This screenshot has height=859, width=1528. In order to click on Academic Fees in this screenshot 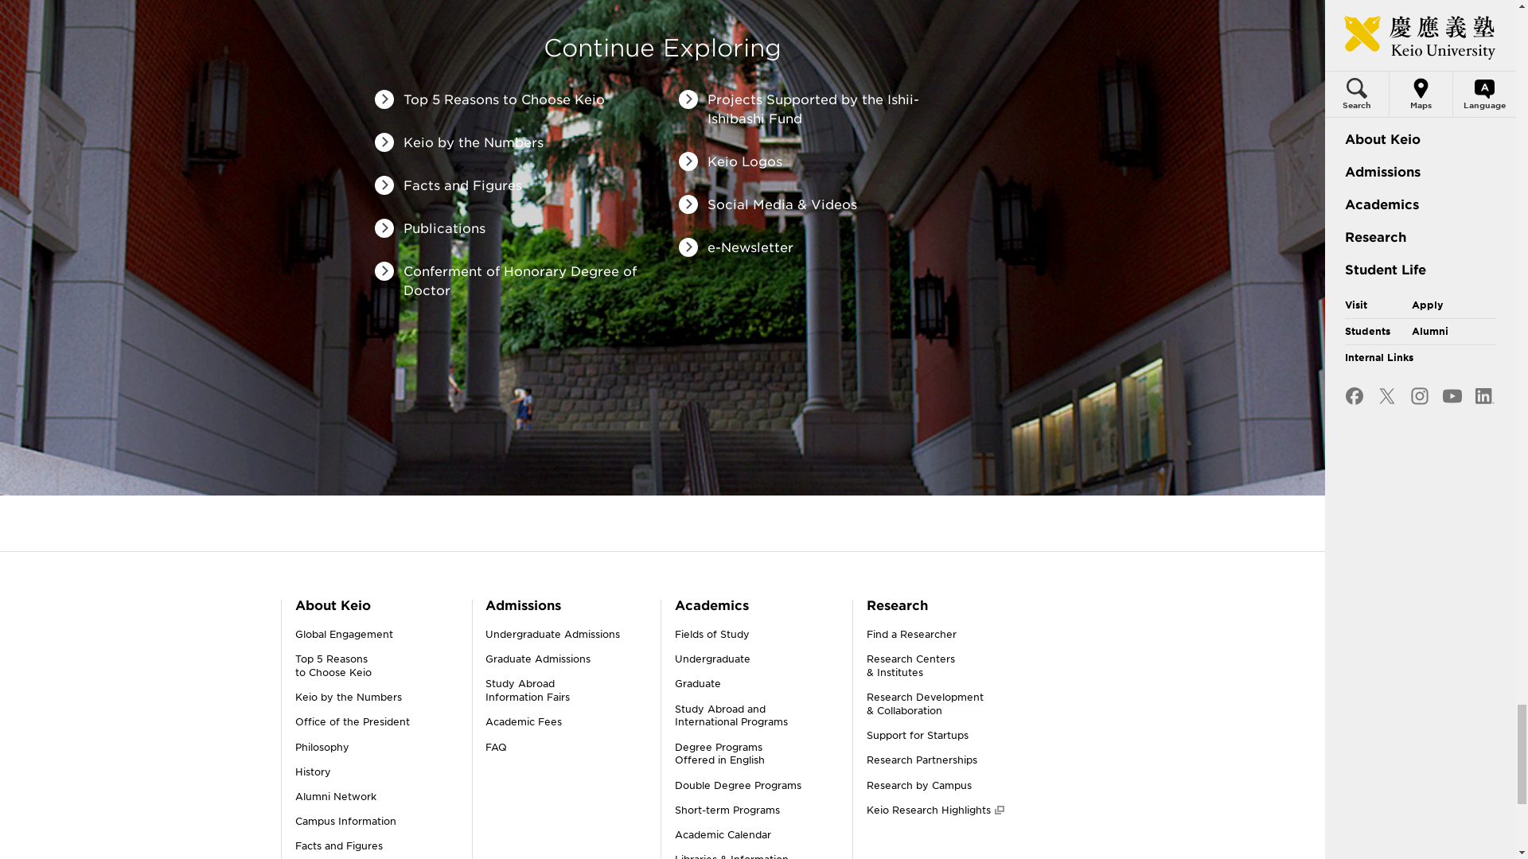, I will do `click(524, 721)`.